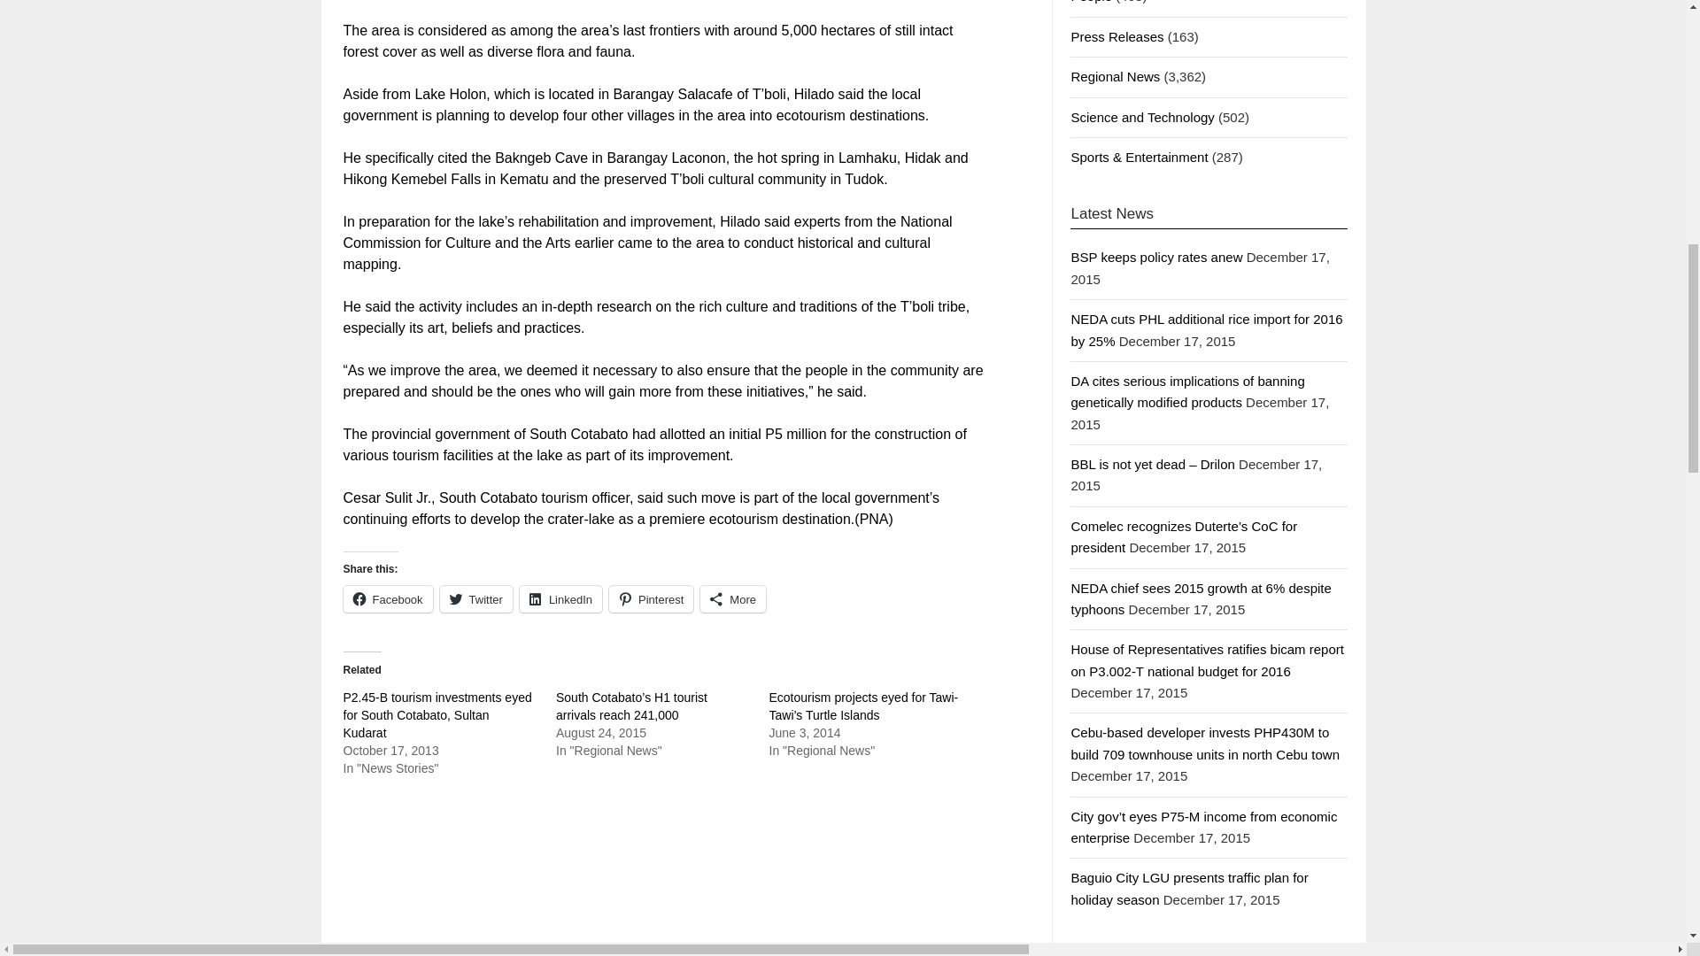  Describe the element at coordinates (388, 599) in the screenshot. I see `Facebook` at that location.